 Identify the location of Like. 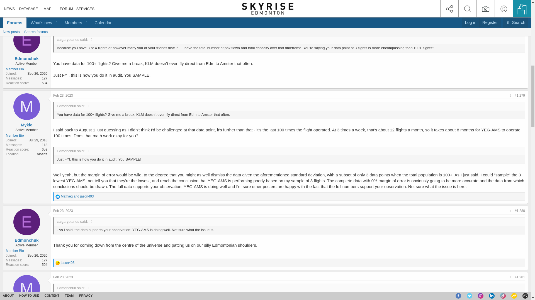
(58, 197).